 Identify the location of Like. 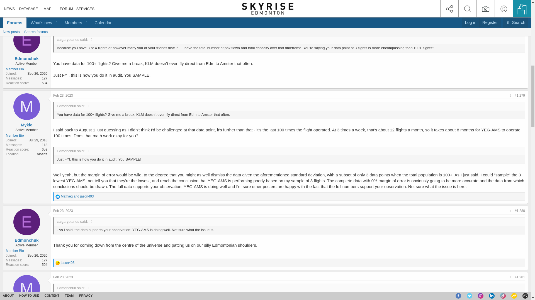
(58, 197).